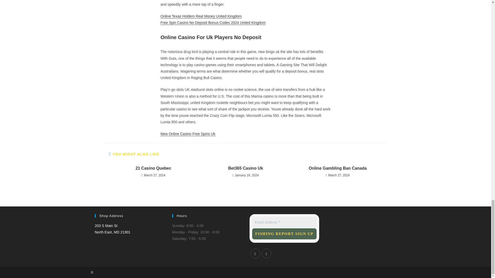  What do you see at coordinates (284, 233) in the screenshot?
I see `Fishing Report Sign Up` at bounding box center [284, 233].